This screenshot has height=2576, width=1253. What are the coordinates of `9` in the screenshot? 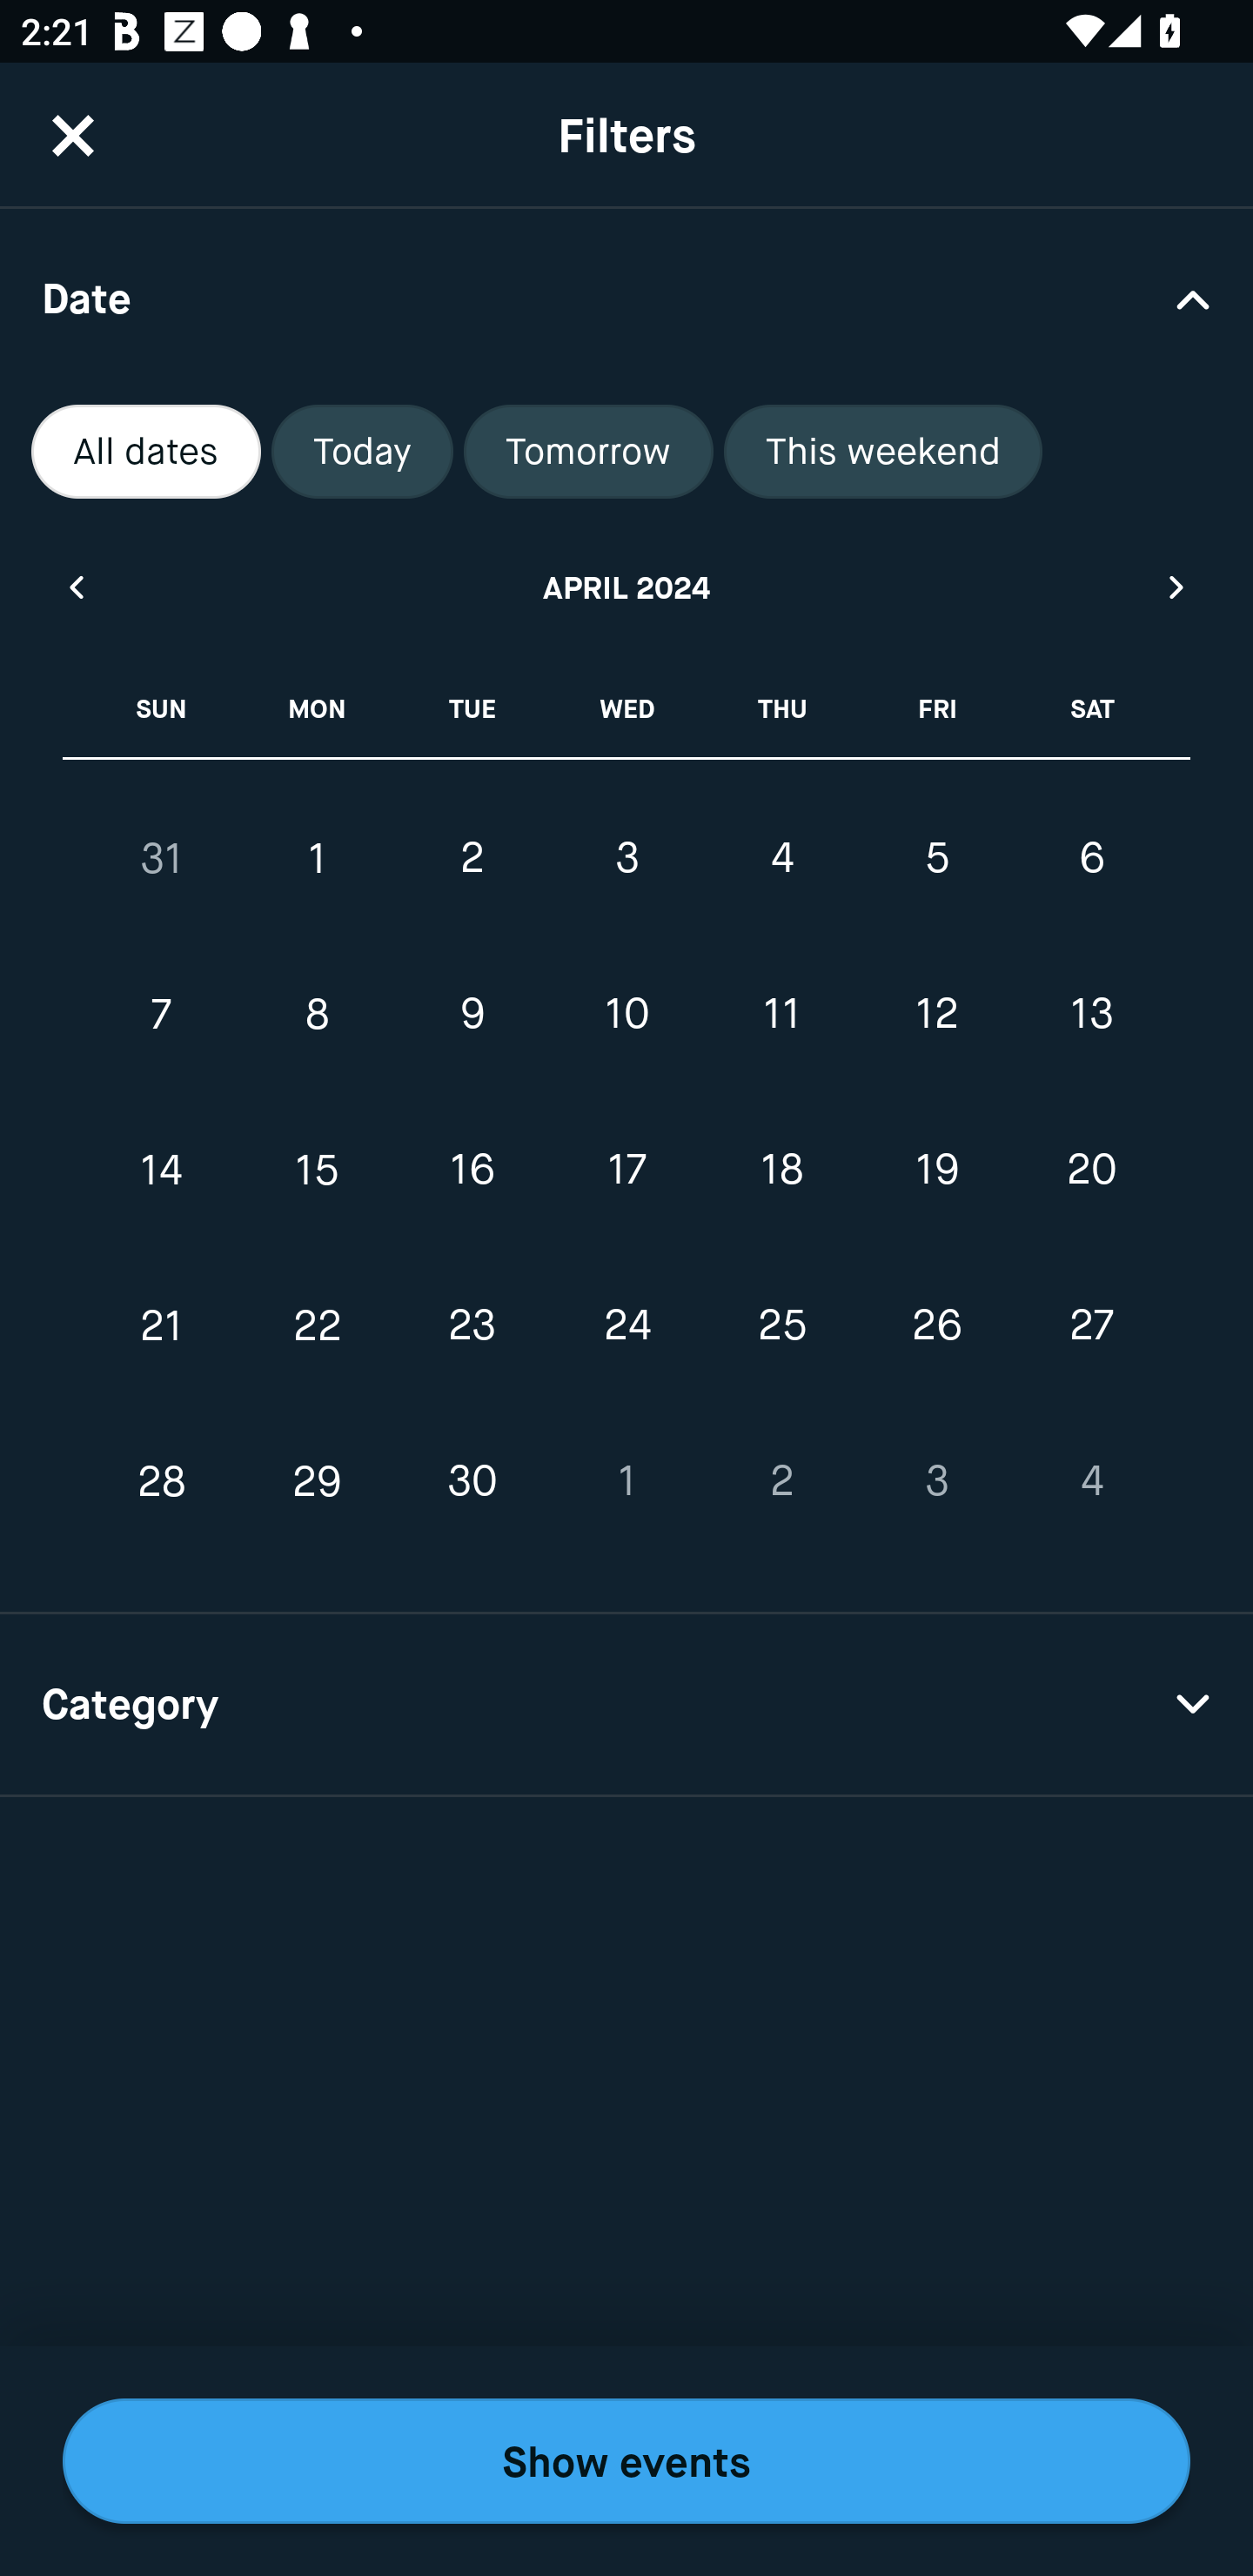 It's located at (472, 1015).